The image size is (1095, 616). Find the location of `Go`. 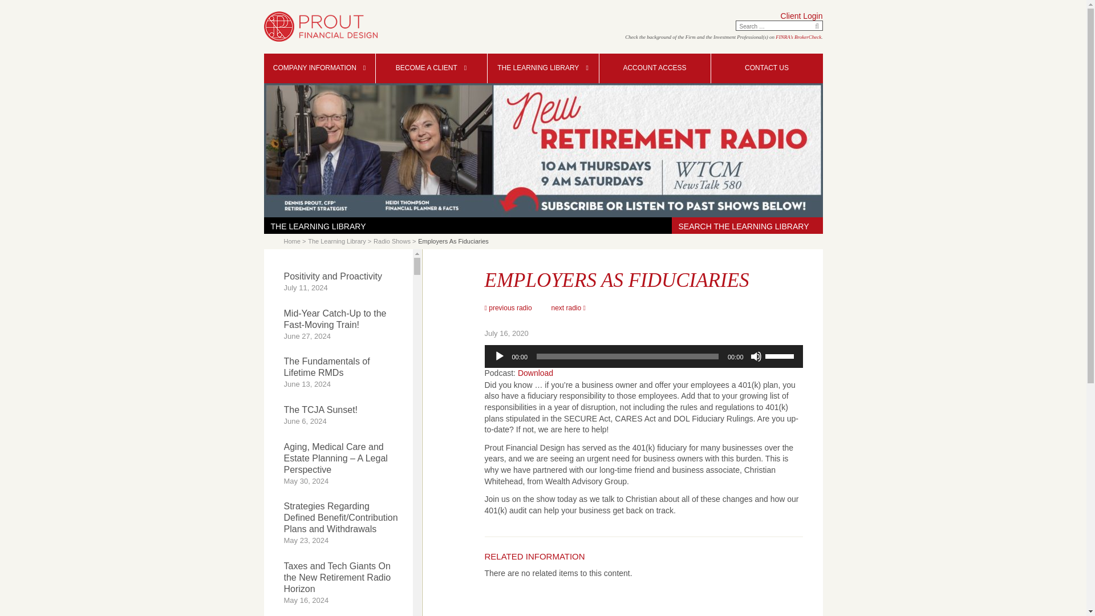

Go is located at coordinates (817, 25).